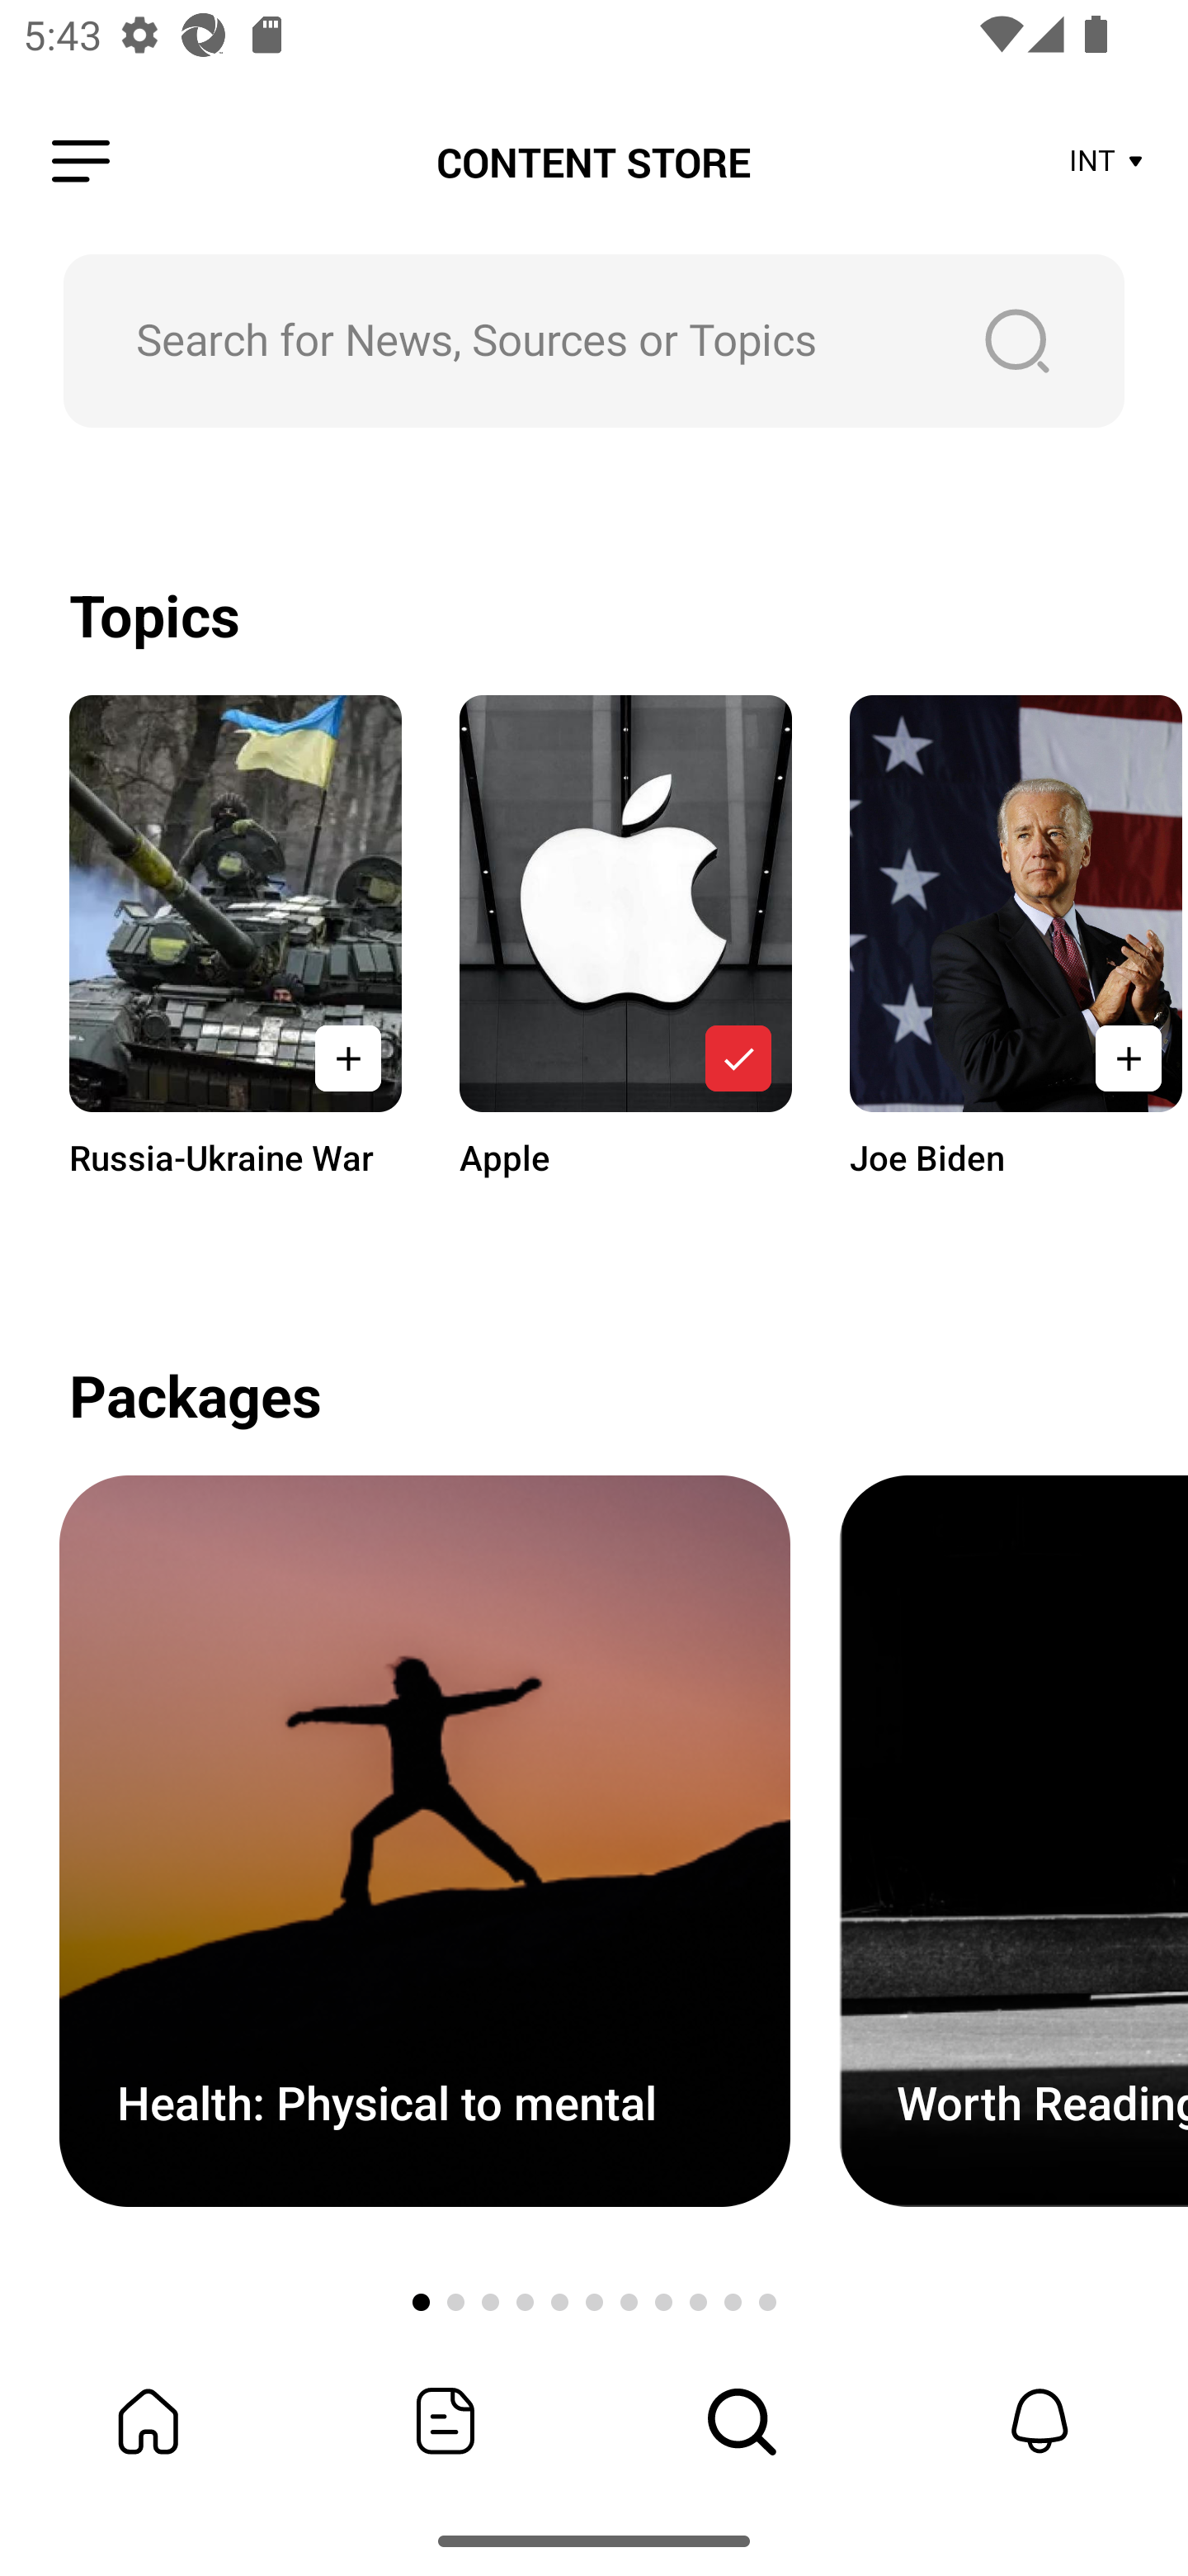  What do you see at coordinates (445, 2421) in the screenshot?
I see `Featured` at bounding box center [445, 2421].